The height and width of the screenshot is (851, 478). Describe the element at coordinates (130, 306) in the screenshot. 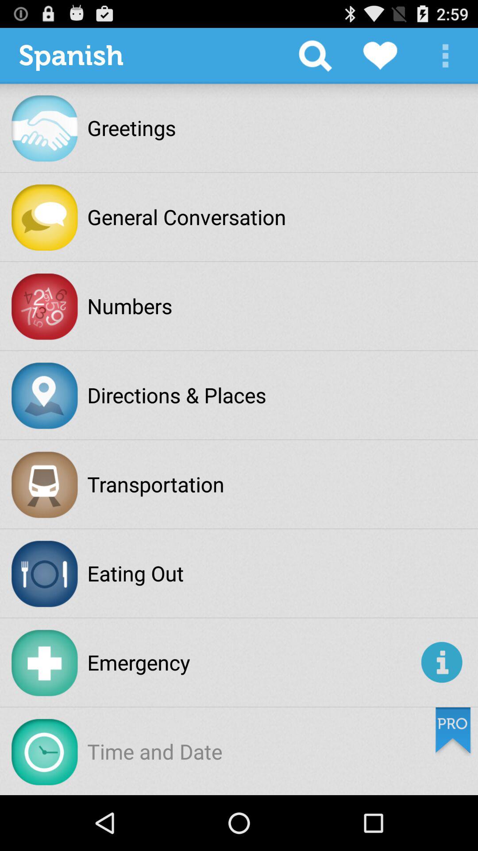

I see `open the numbers icon` at that location.